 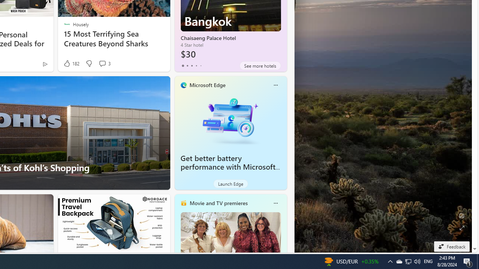 I want to click on tab-2, so click(x=192, y=66).